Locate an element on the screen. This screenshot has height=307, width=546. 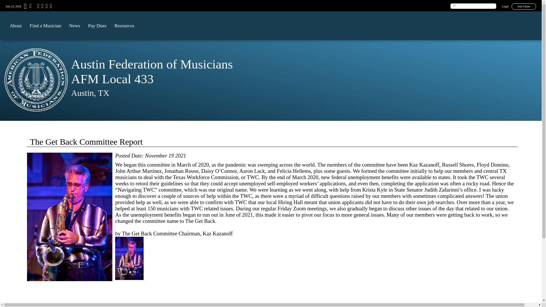
click to view facebook account is located at coordinates (38, 7).